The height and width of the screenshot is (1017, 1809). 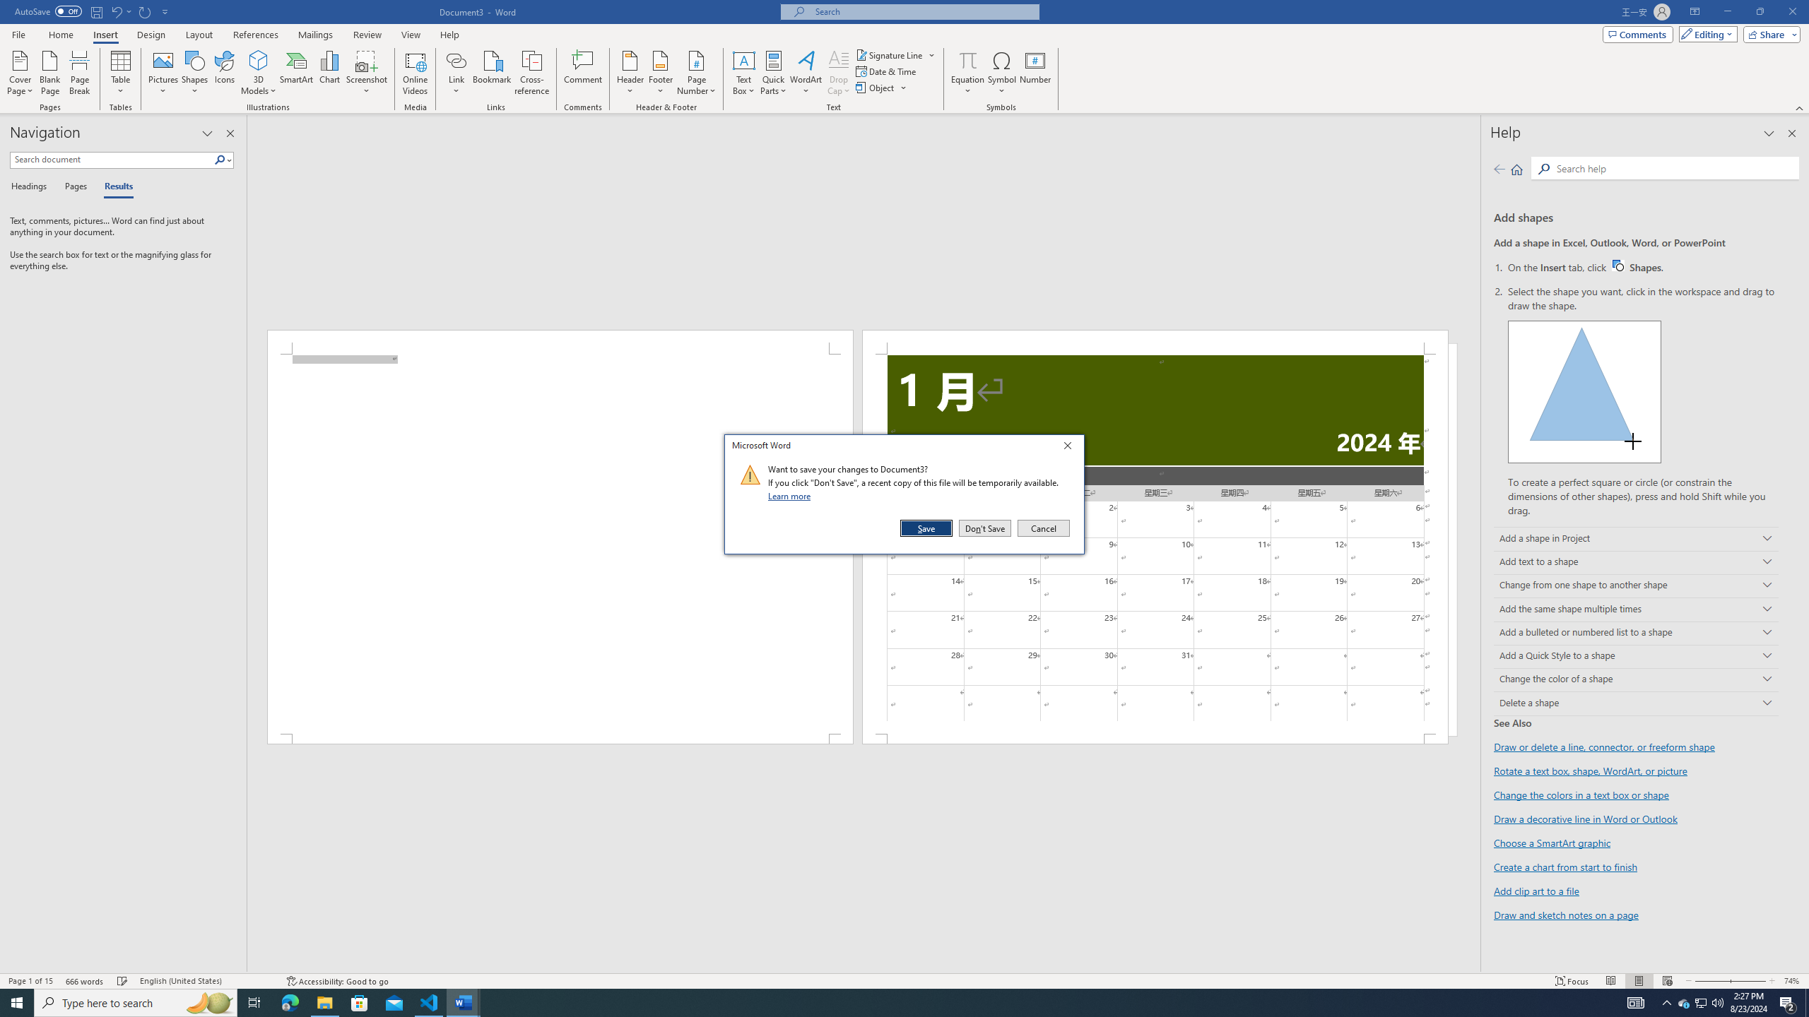 I want to click on Previous page, so click(x=1499, y=169).